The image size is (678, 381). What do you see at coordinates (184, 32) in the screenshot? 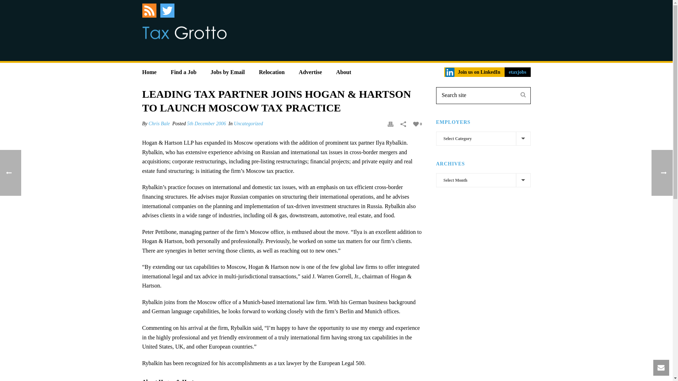
I see `Movers and Shakers in the Global Tax Market` at bounding box center [184, 32].